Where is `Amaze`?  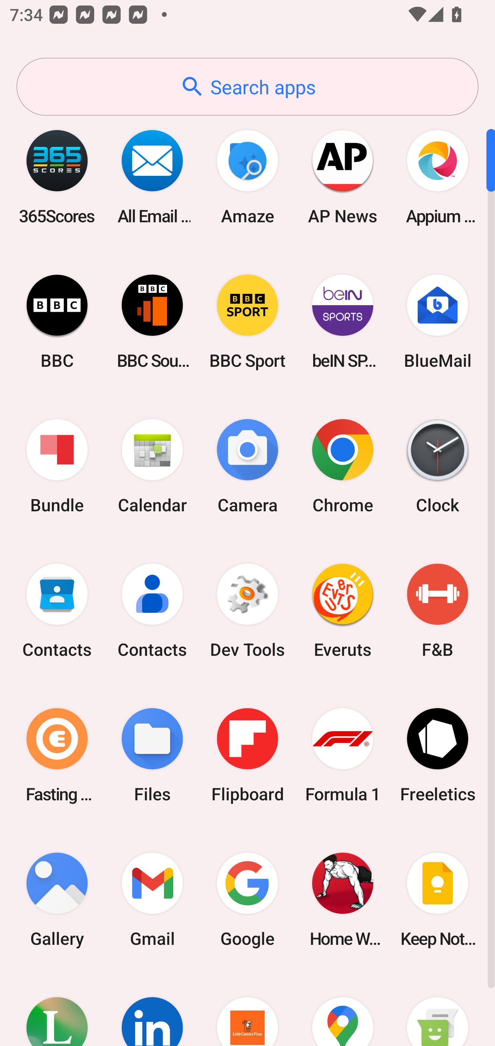 Amaze is located at coordinates (247, 177).